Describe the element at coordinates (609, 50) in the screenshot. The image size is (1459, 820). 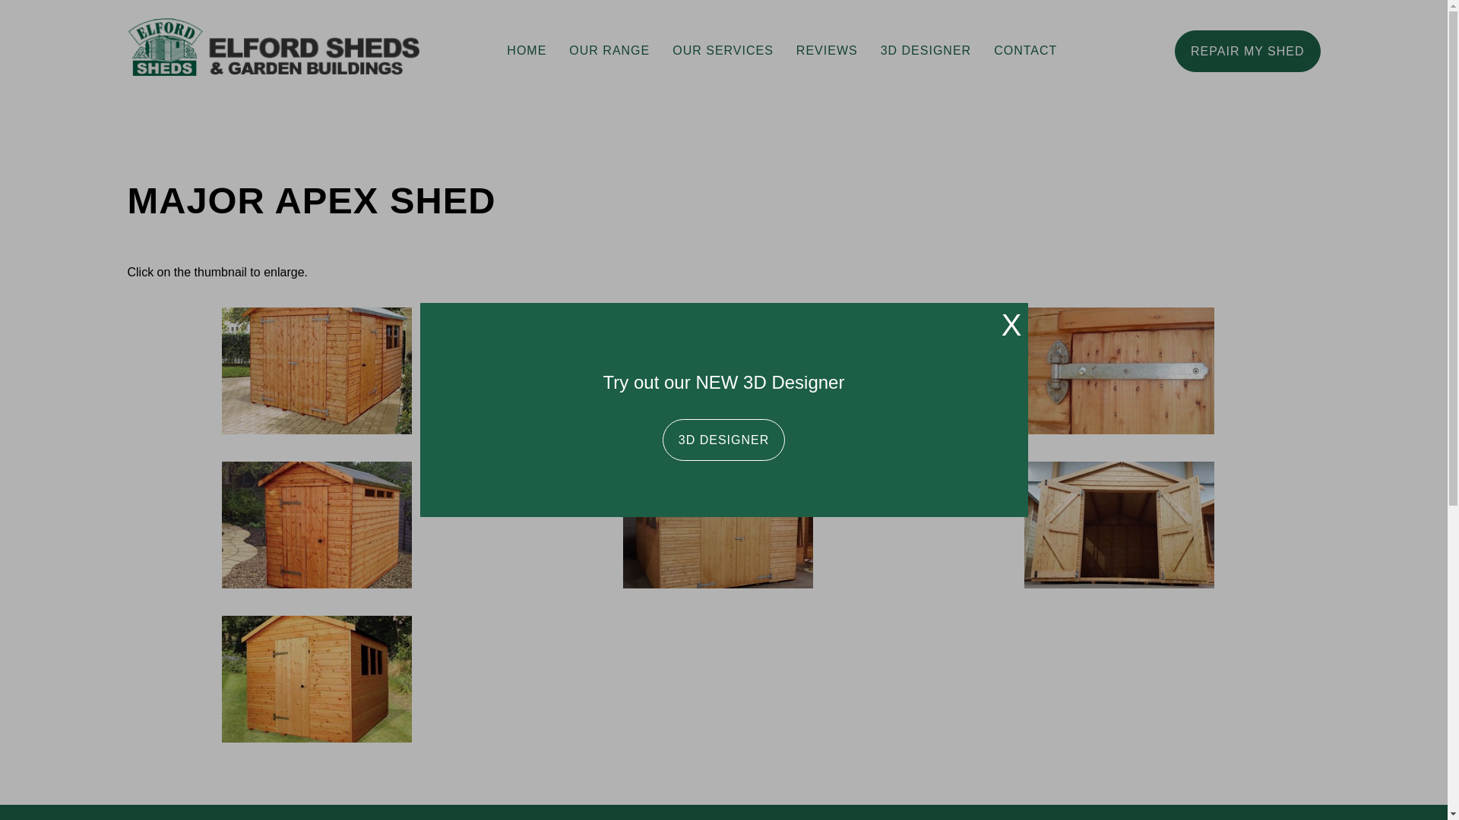
I see `OUR RANGE` at that location.